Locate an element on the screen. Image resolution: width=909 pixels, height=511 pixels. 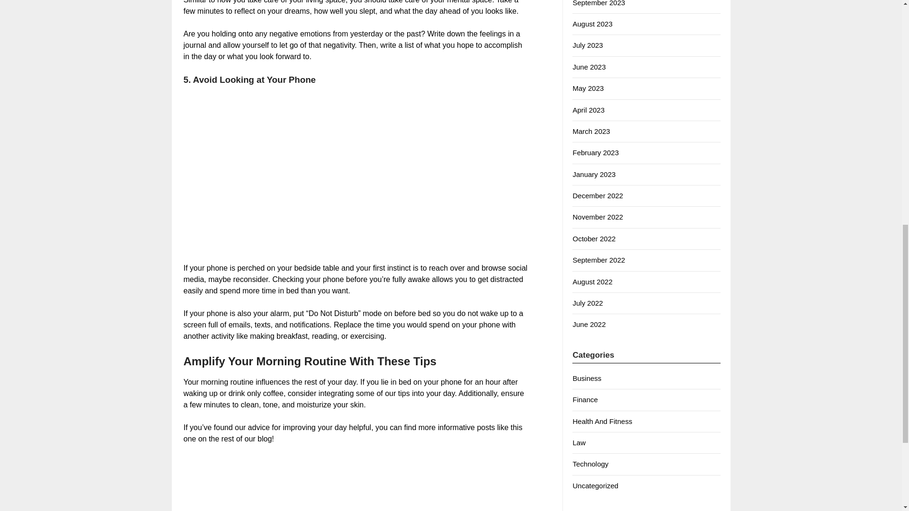
February 2023 is located at coordinates (596, 152).